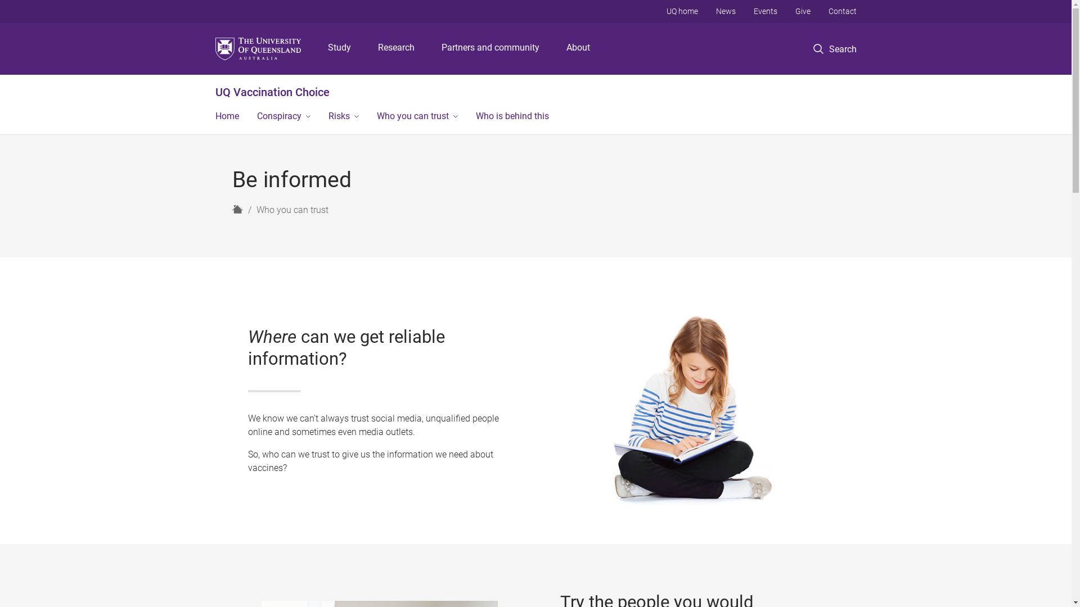 This screenshot has height=607, width=1080. I want to click on Skip to menu, so click(535, 0).